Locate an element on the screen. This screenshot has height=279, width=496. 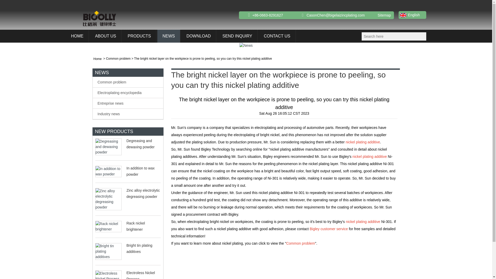
Guangdong Bigely Technology Co.,Ltd. is located at coordinates (100, 19).